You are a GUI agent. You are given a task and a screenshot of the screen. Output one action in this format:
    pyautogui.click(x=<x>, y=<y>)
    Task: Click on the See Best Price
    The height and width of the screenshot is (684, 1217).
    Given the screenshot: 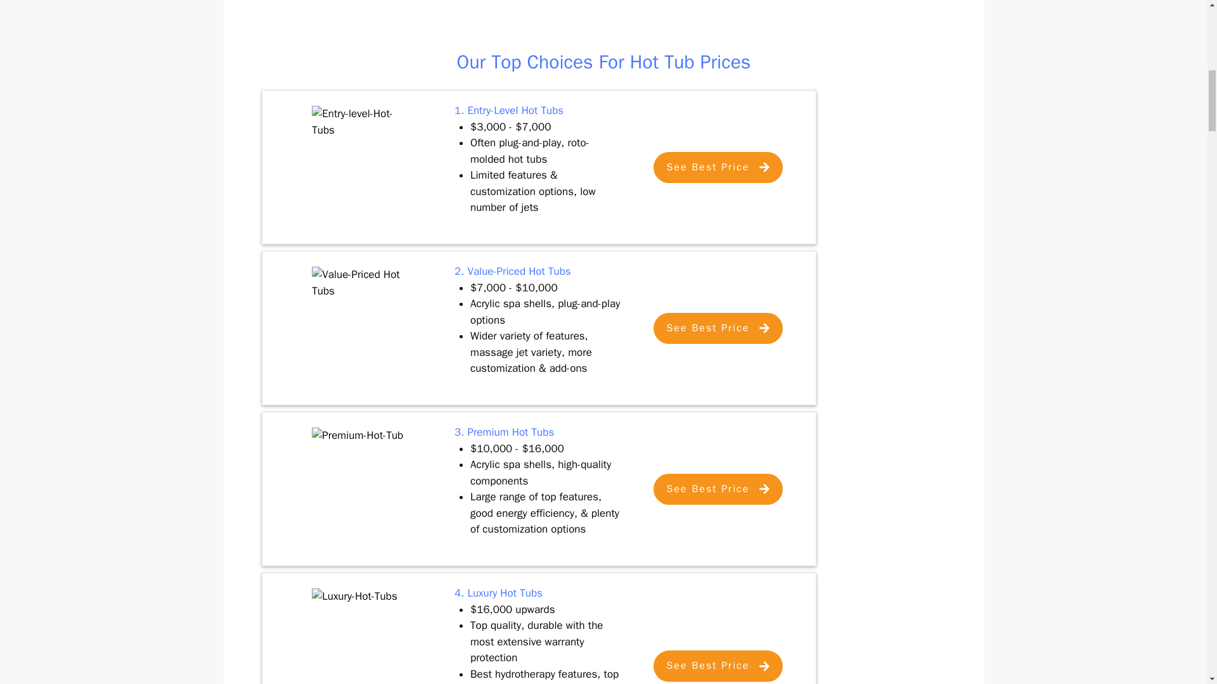 What is the action you would take?
    pyautogui.click(x=718, y=328)
    